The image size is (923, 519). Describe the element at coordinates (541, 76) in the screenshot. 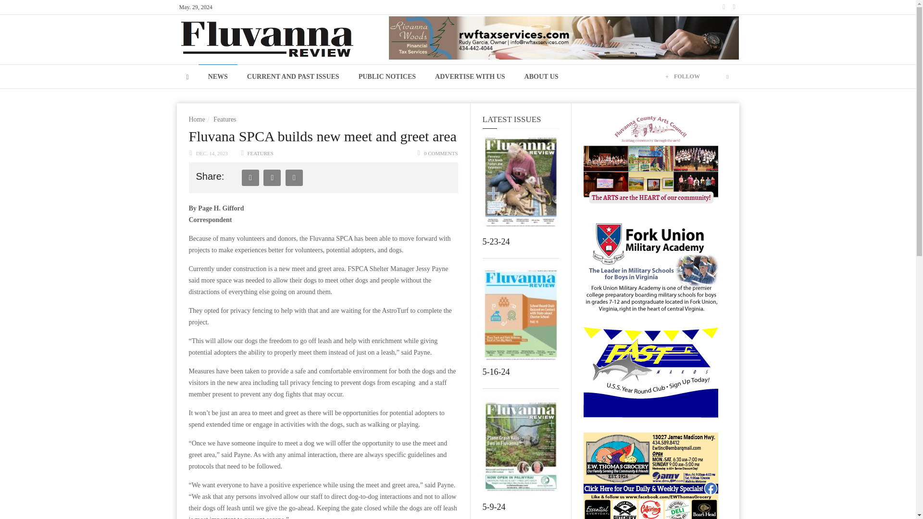

I see `ABOUT US` at that location.